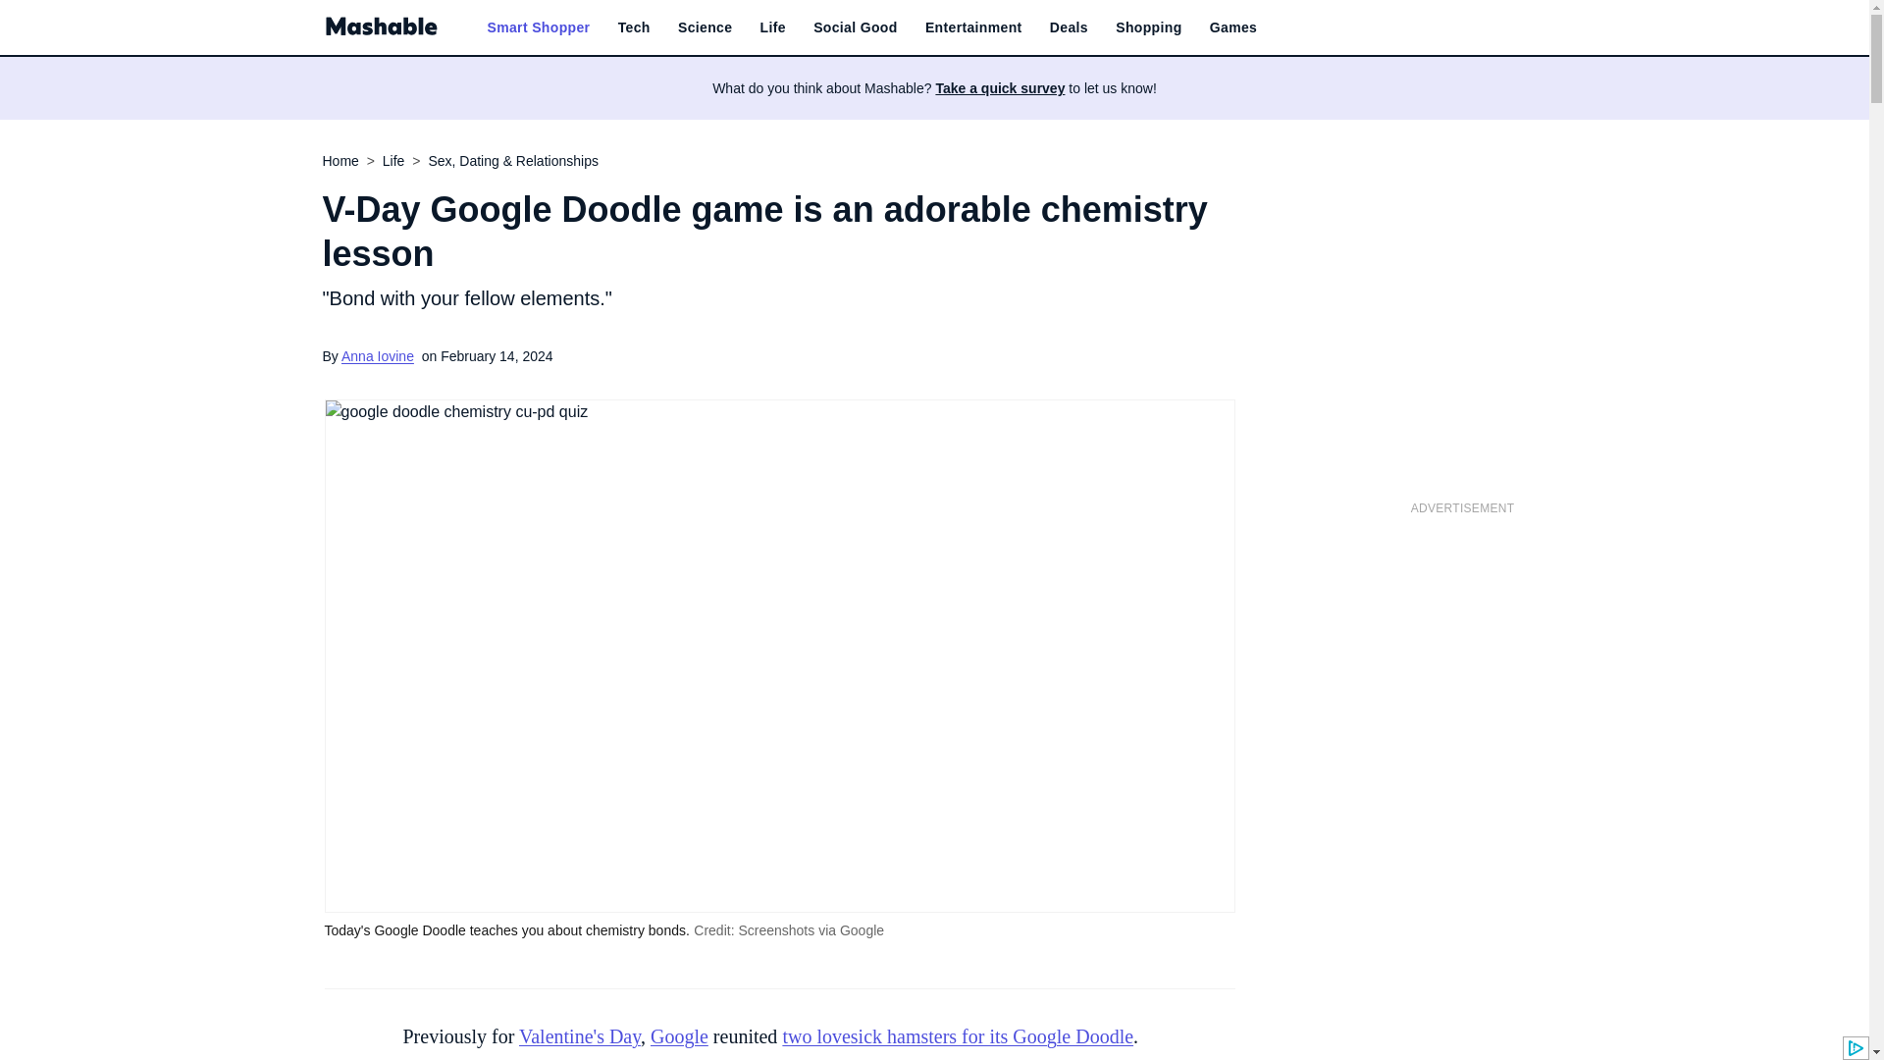 Image resolution: width=1884 pixels, height=1060 pixels. I want to click on Shopping, so click(1148, 27).